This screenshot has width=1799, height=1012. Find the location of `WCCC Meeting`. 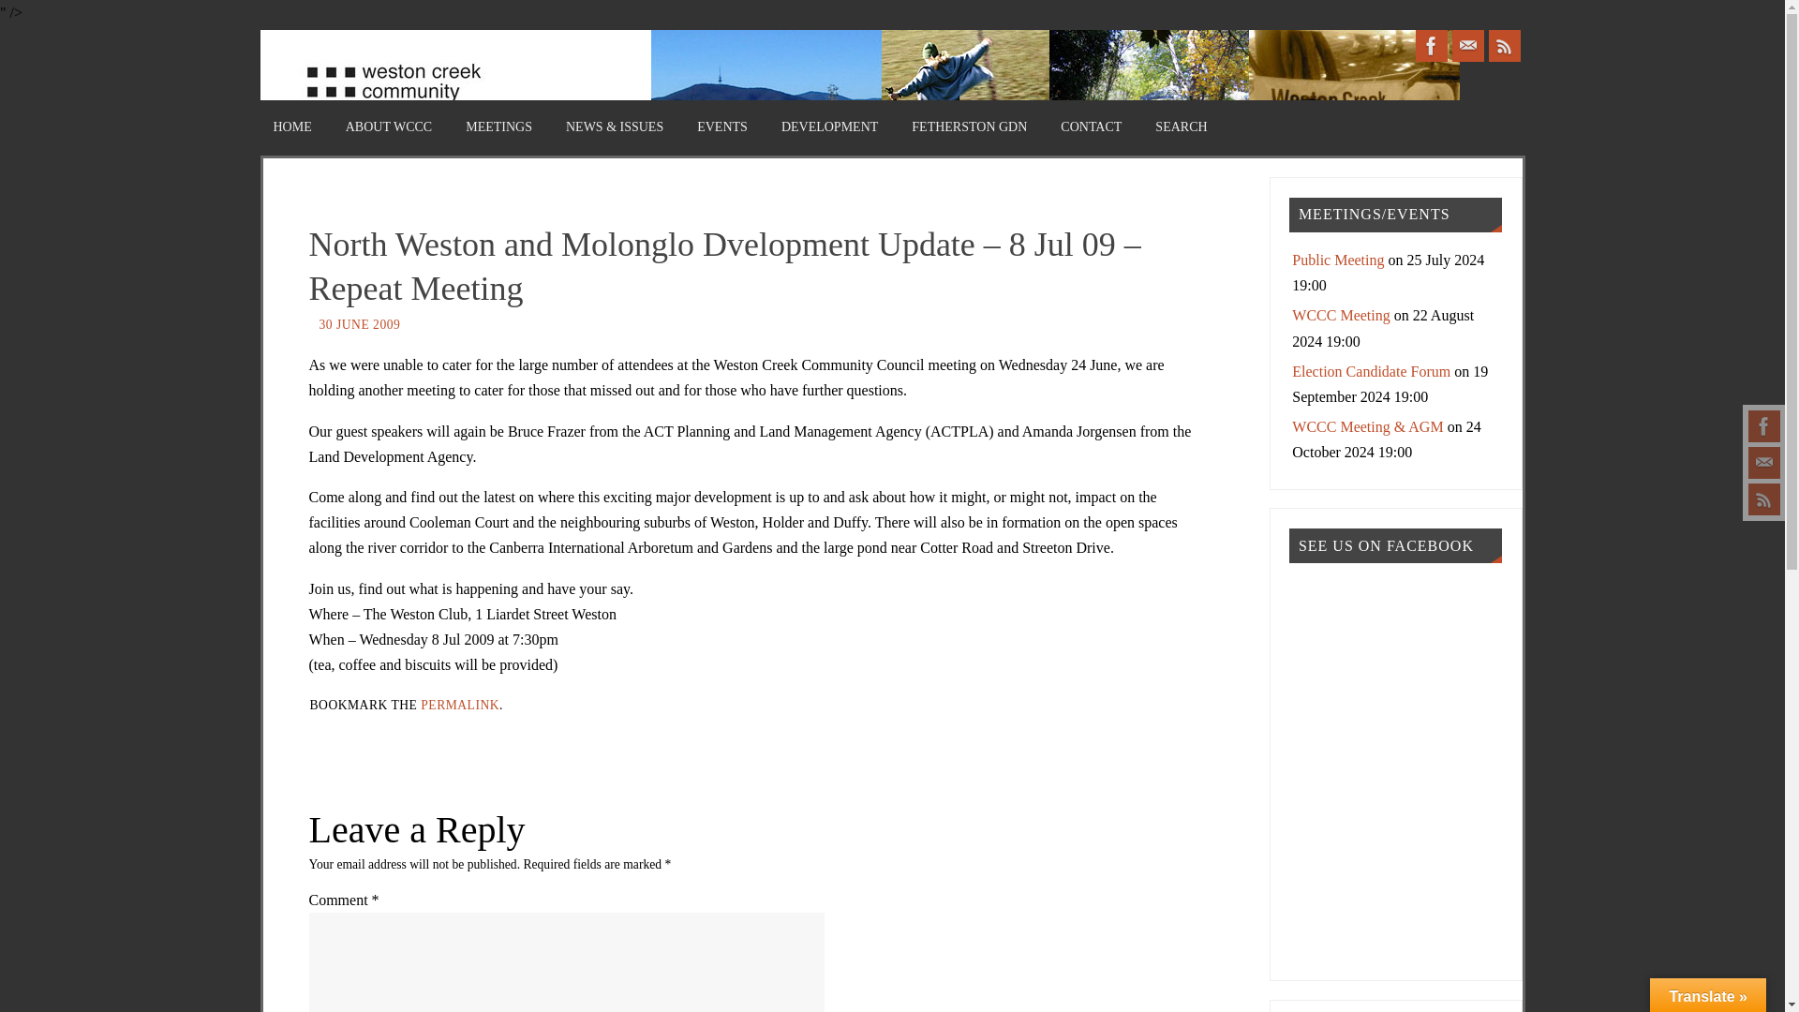

WCCC Meeting is located at coordinates (1340, 315).